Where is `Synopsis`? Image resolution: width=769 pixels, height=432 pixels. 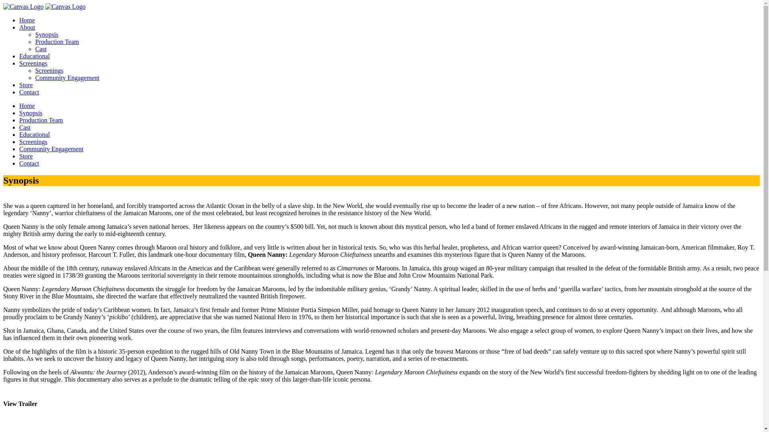 Synopsis is located at coordinates (46, 34).